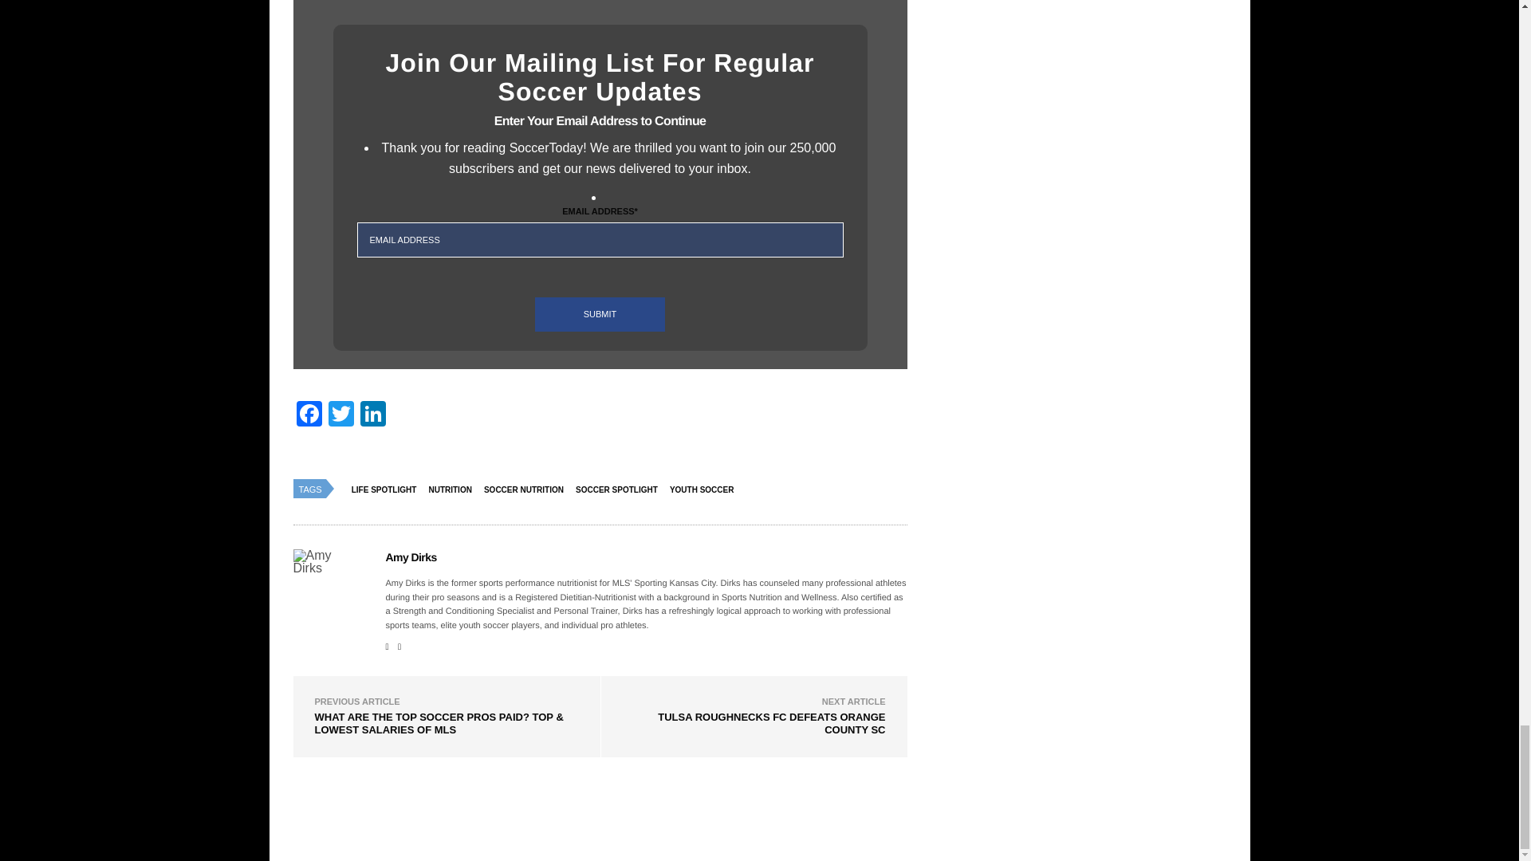  I want to click on Submit, so click(600, 314).